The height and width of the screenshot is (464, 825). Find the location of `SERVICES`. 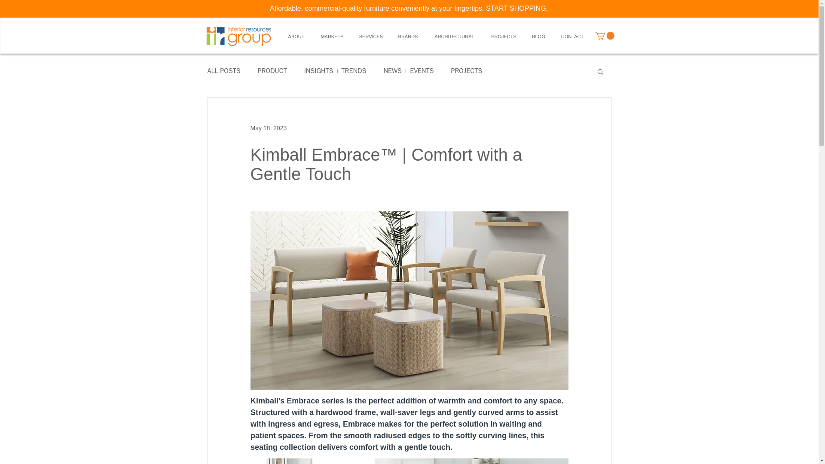

SERVICES is located at coordinates (370, 36).